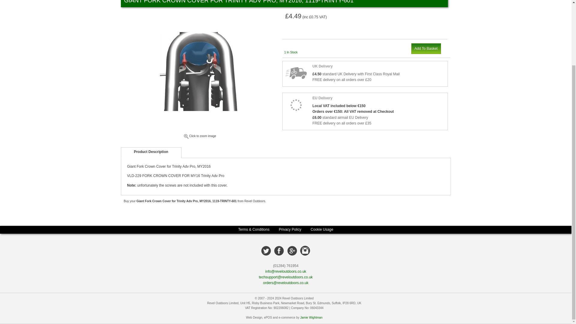 Image resolution: width=576 pixels, height=324 pixels. Describe the element at coordinates (279, 250) in the screenshot. I see `Find Revel Outdoors on Facebook` at that location.